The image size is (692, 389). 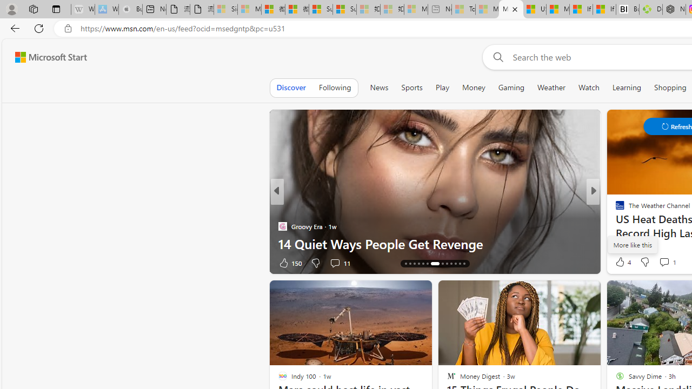 What do you see at coordinates (667, 263) in the screenshot?
I see `View comments 53 Comment` at bounding box center [667, 263].